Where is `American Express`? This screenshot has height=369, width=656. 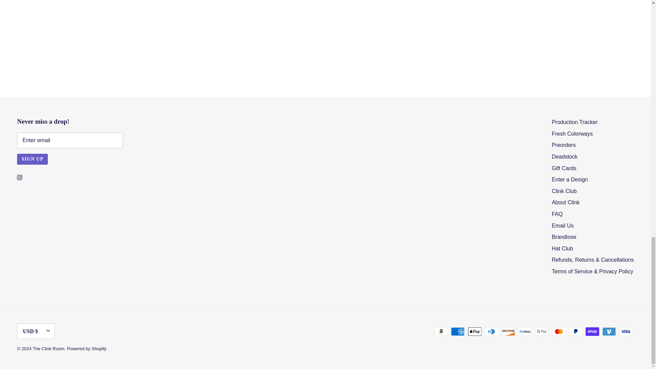 American Express is located at coordinates (458, 331).